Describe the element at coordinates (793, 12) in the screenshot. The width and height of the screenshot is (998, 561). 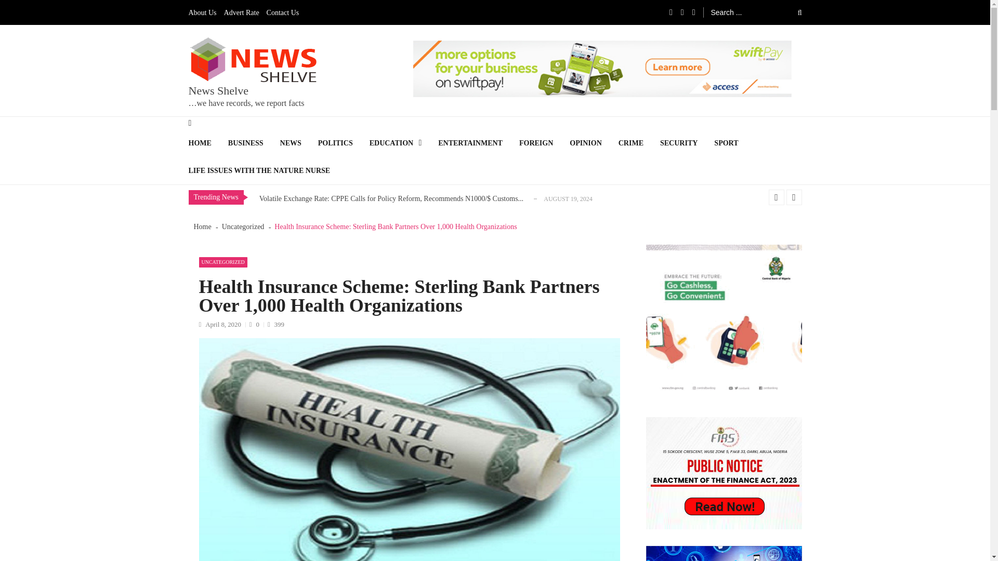
I see `Search` at that location.